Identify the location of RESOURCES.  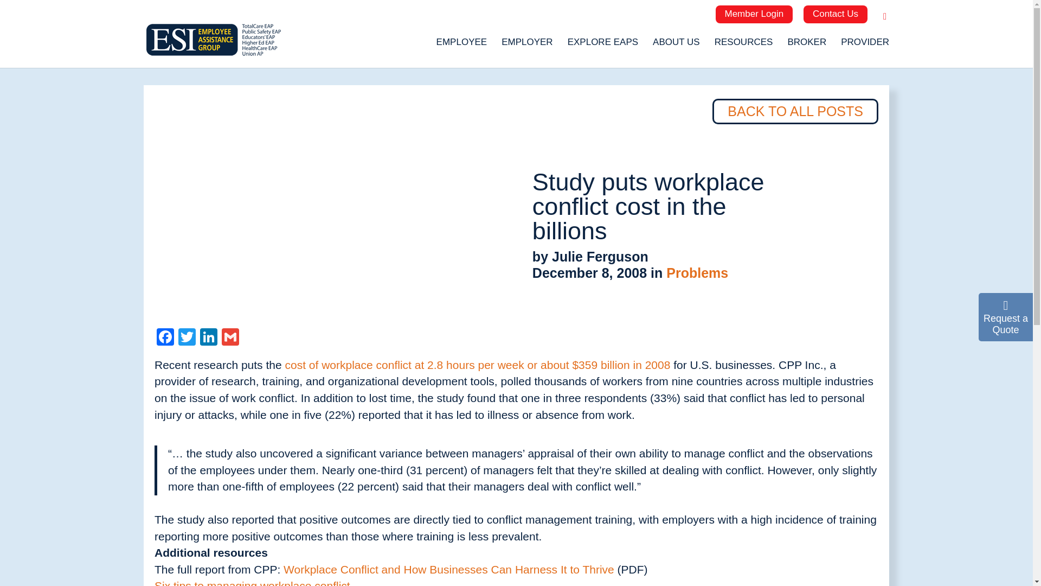
(744, 47).